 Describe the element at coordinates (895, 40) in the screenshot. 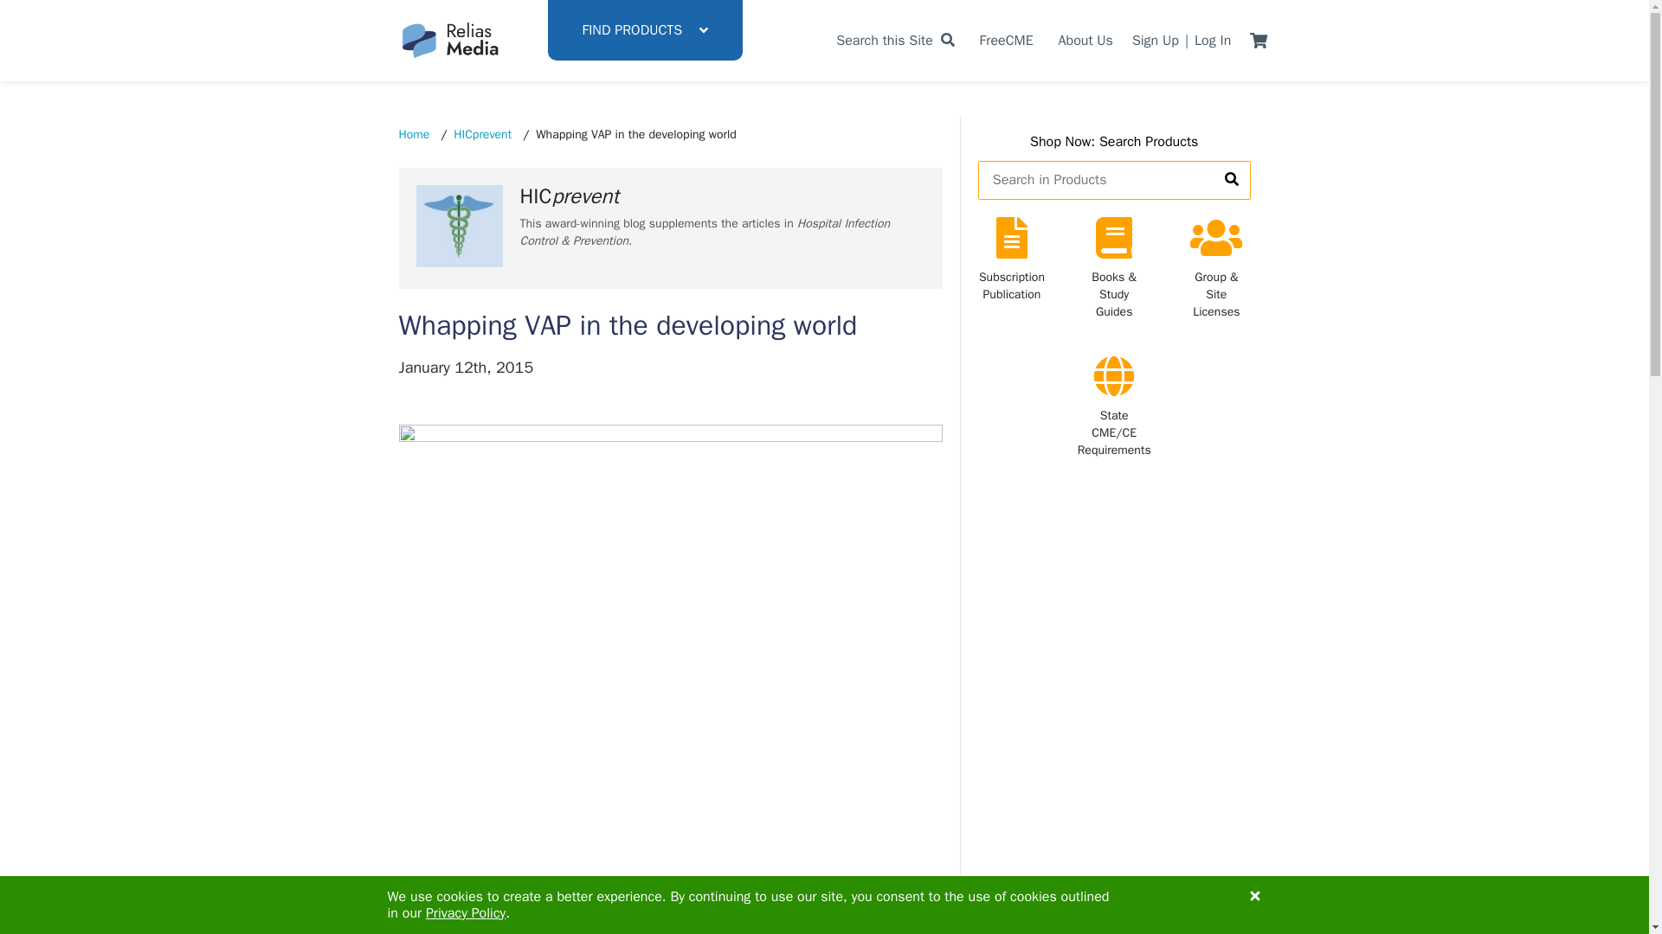

I see `Search this Site` at that location.